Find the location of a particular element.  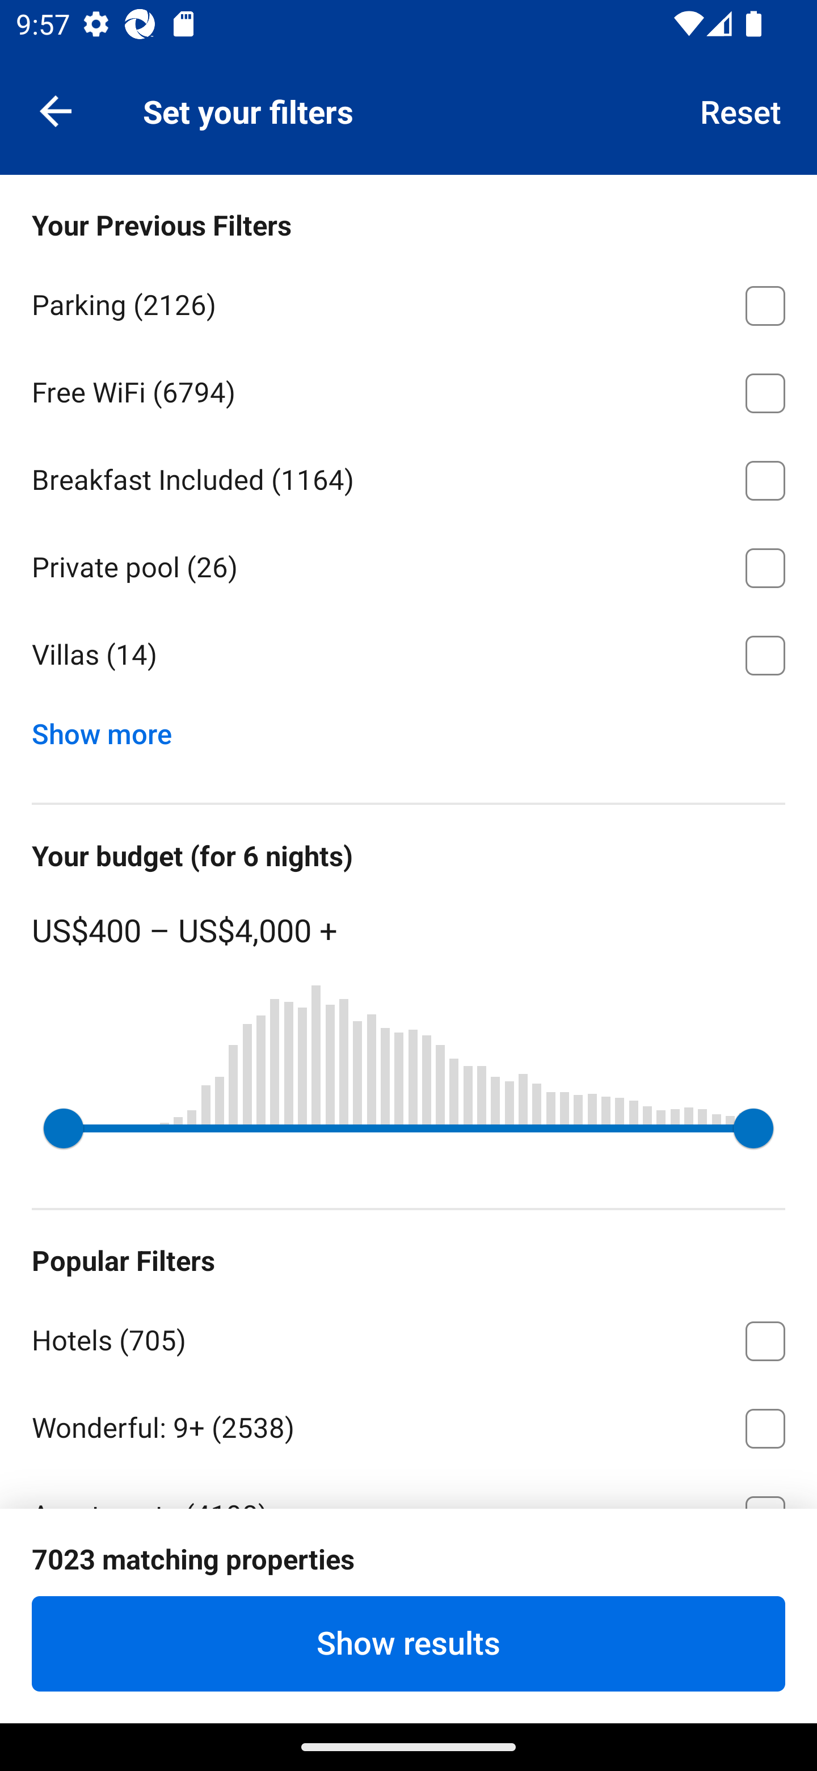

Wonderful: 9+ ⁦(2538) is located at coordinates (408, 1425).